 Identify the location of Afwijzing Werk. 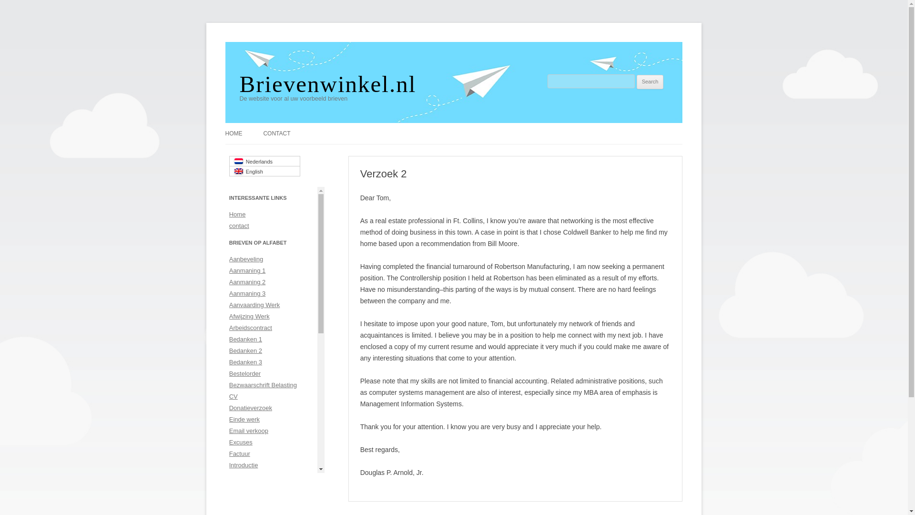
(250, 316).